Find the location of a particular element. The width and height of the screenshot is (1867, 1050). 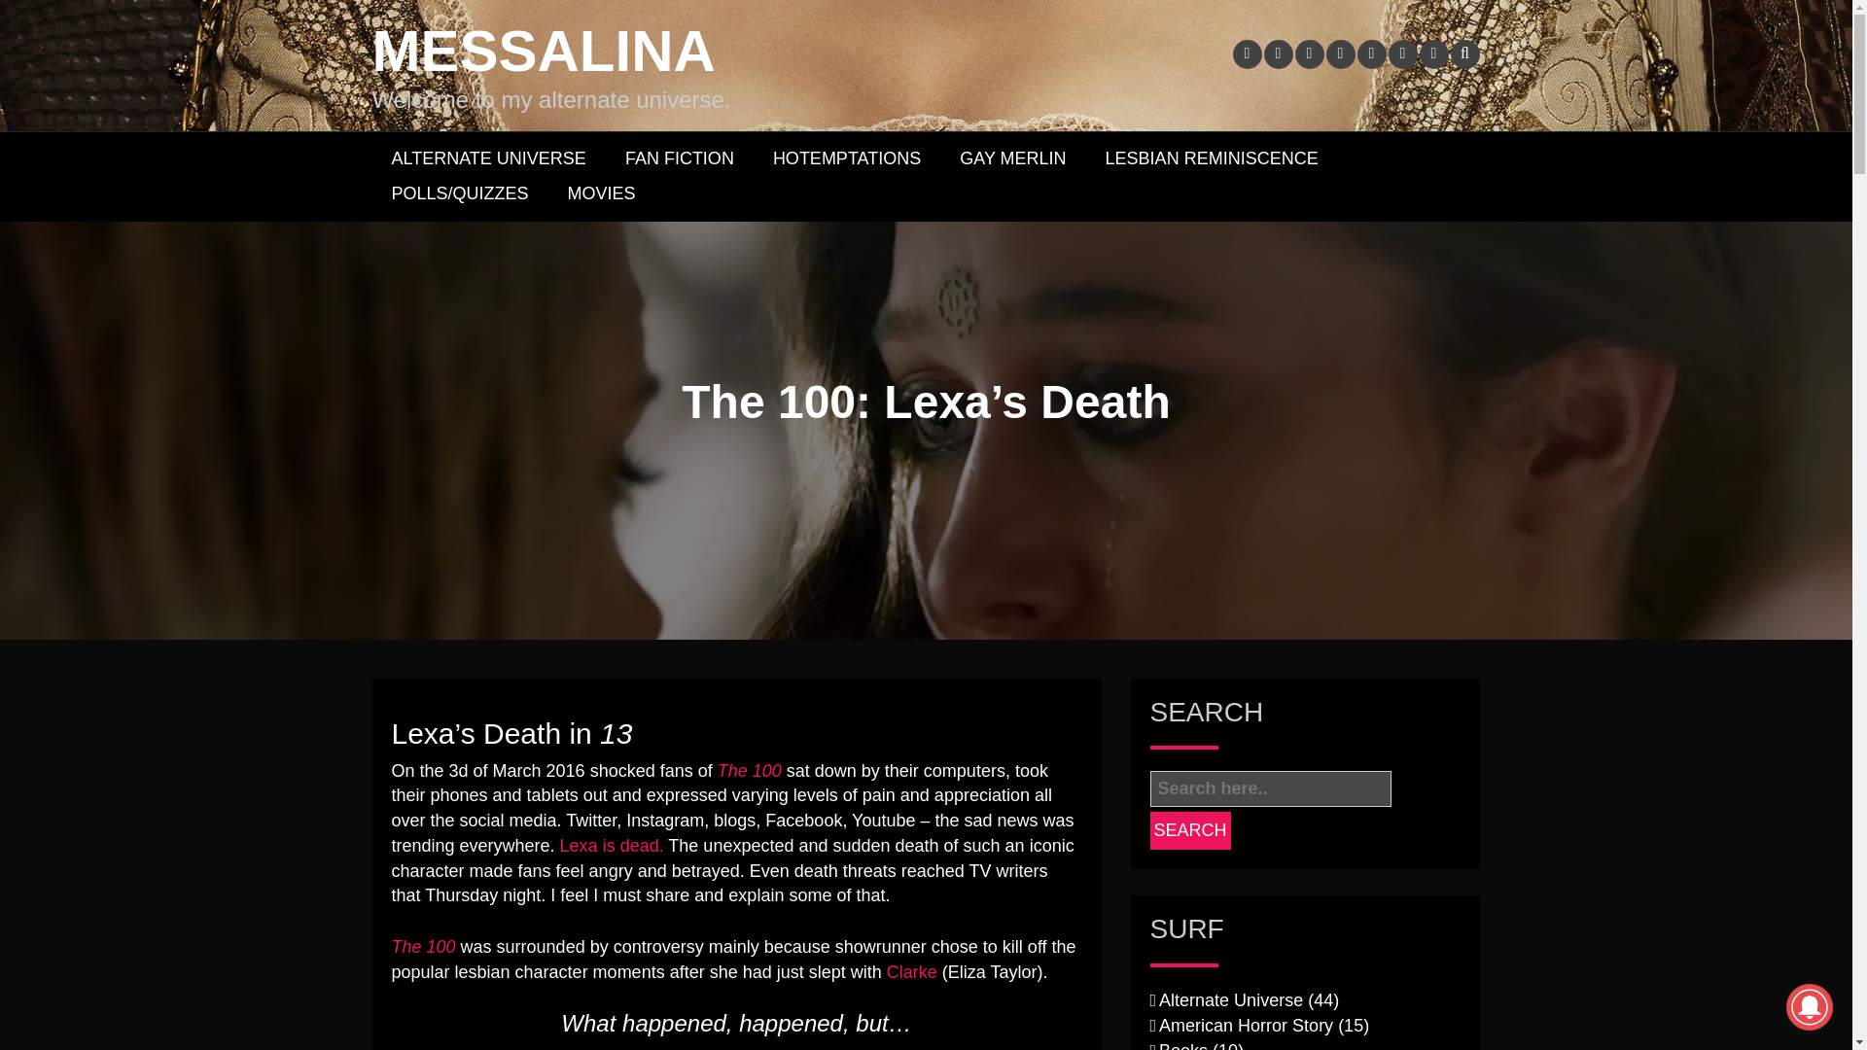

MOVIES is located at coordinates (601, 194).